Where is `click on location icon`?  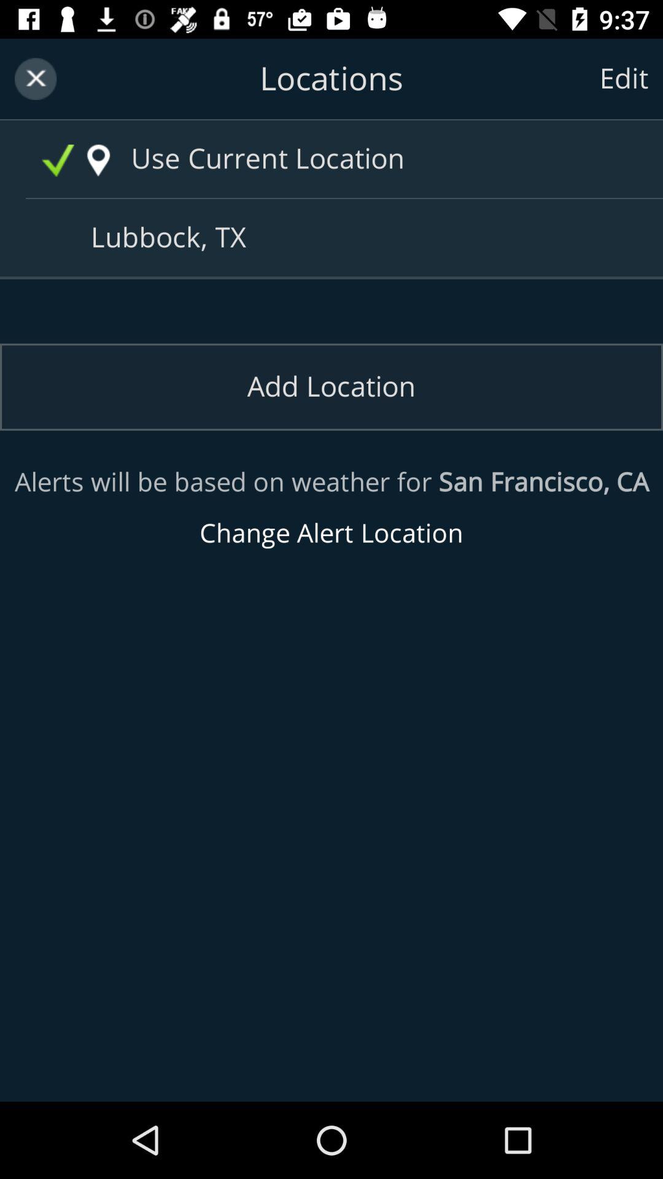
click on location icon is located at coordinates (98, 161).